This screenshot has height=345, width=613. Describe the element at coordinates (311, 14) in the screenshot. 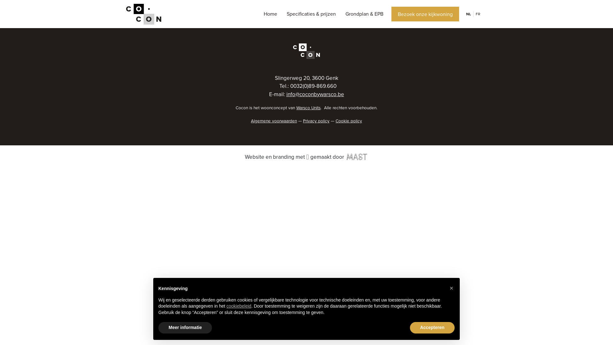

I see `Specificaties & prijzen` at that location.